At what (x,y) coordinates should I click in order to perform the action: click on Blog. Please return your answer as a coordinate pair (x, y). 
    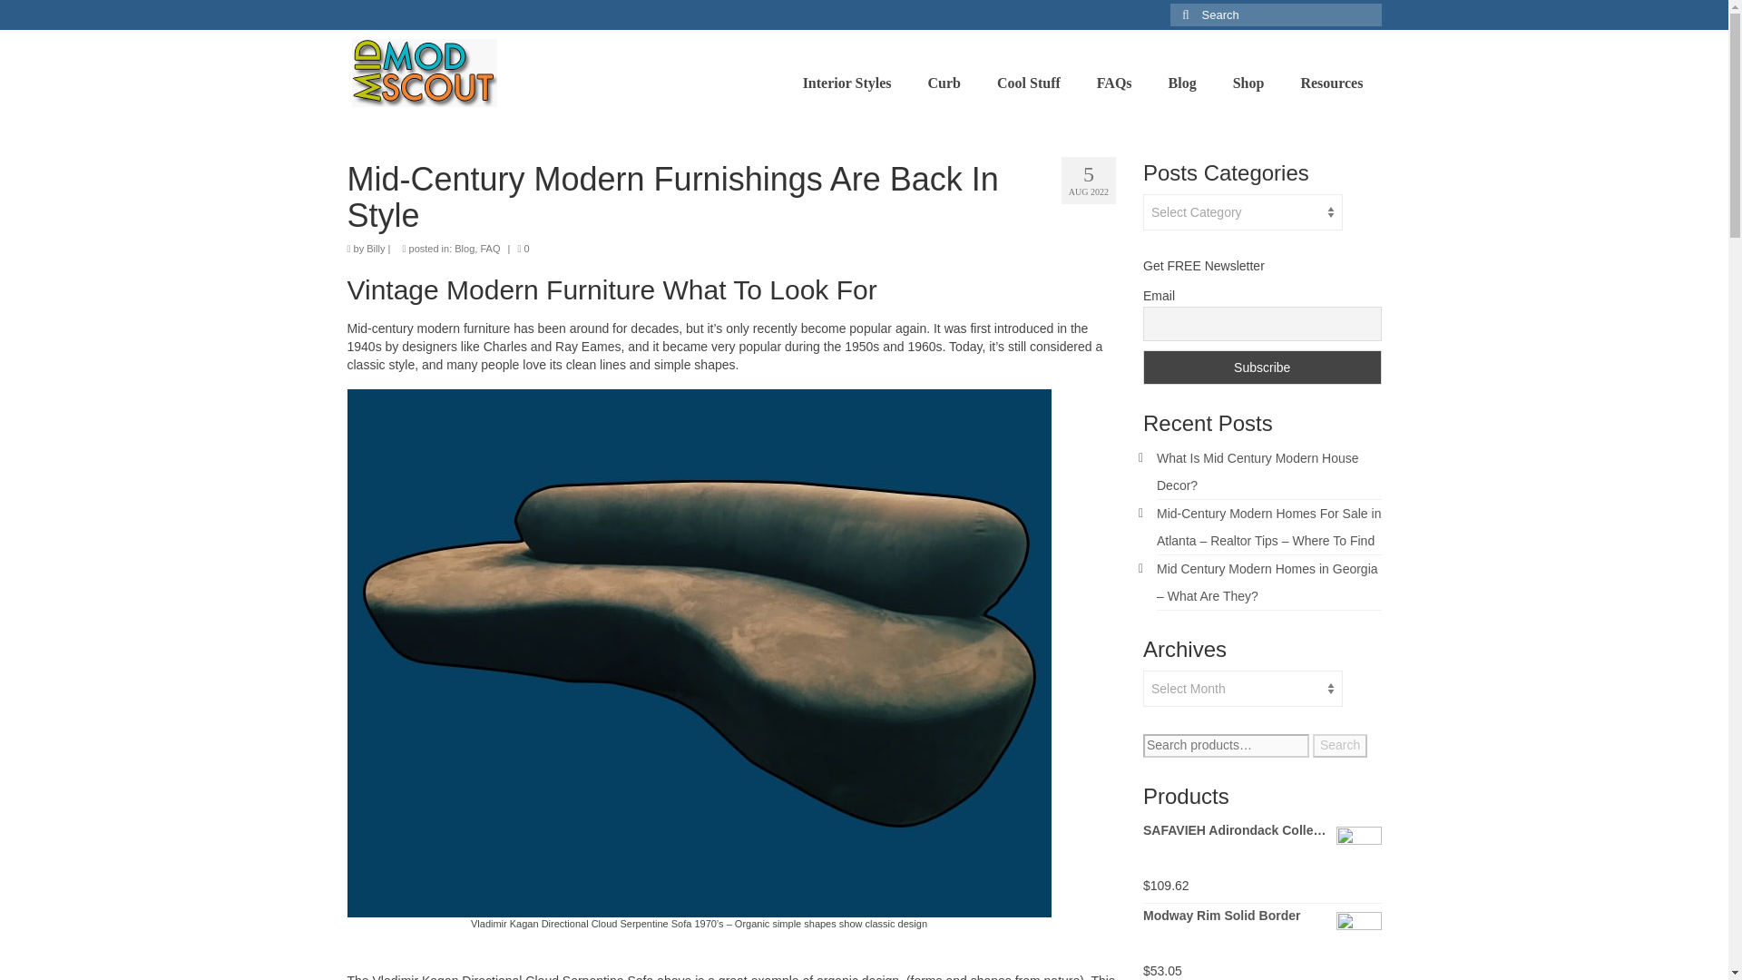
    Looking at the image, I should click on (1181, 83).